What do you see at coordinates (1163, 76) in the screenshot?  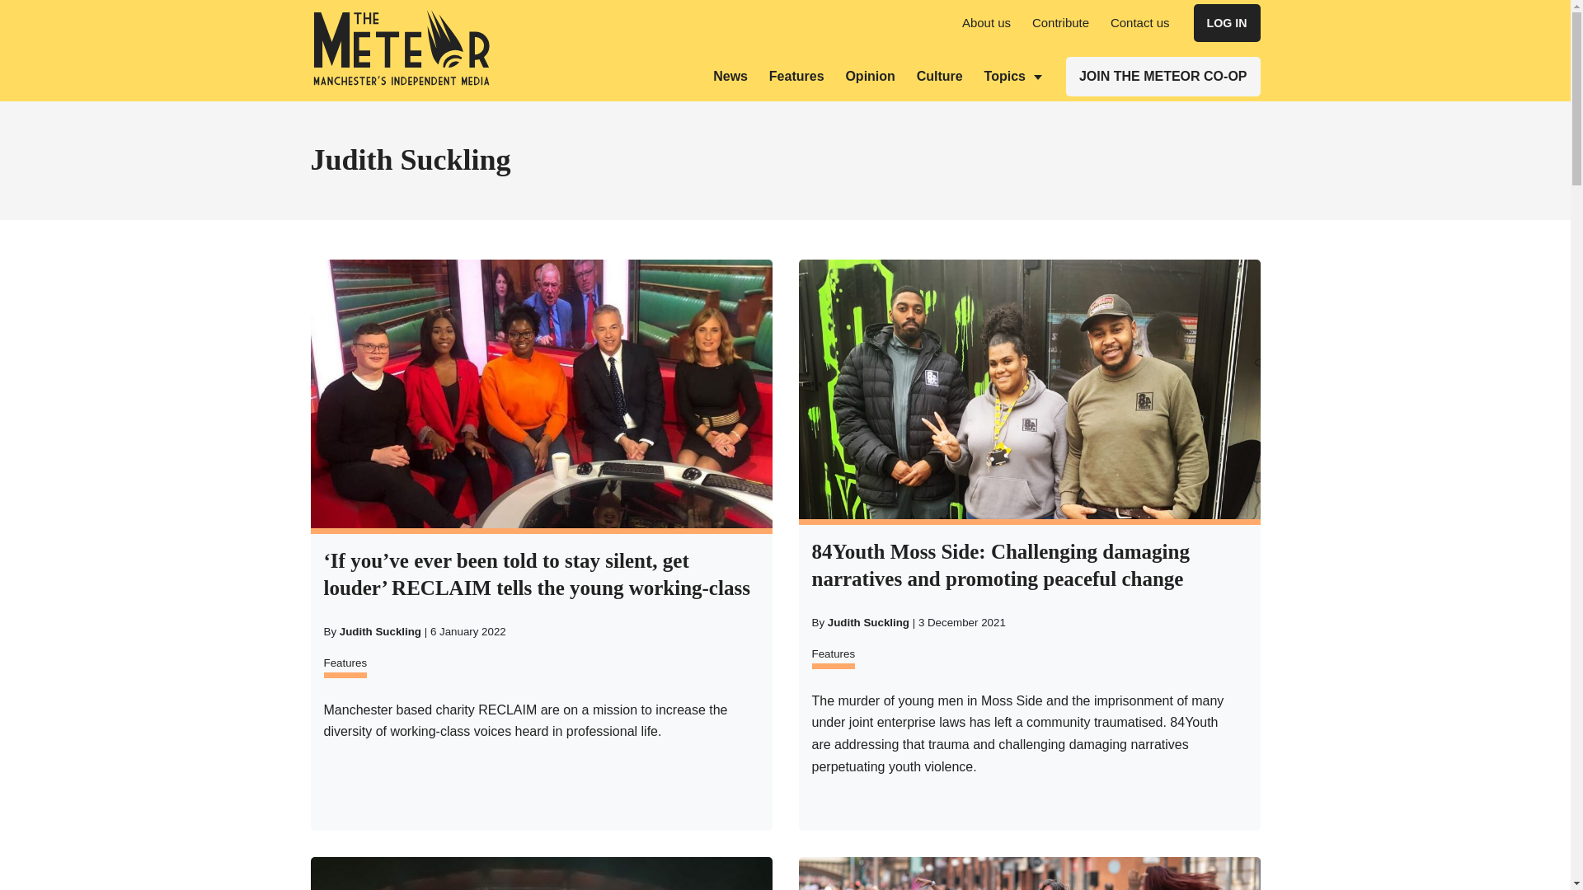 I see `JOIN THE METEOR CO-OP` at bounding box center [1163, 76].